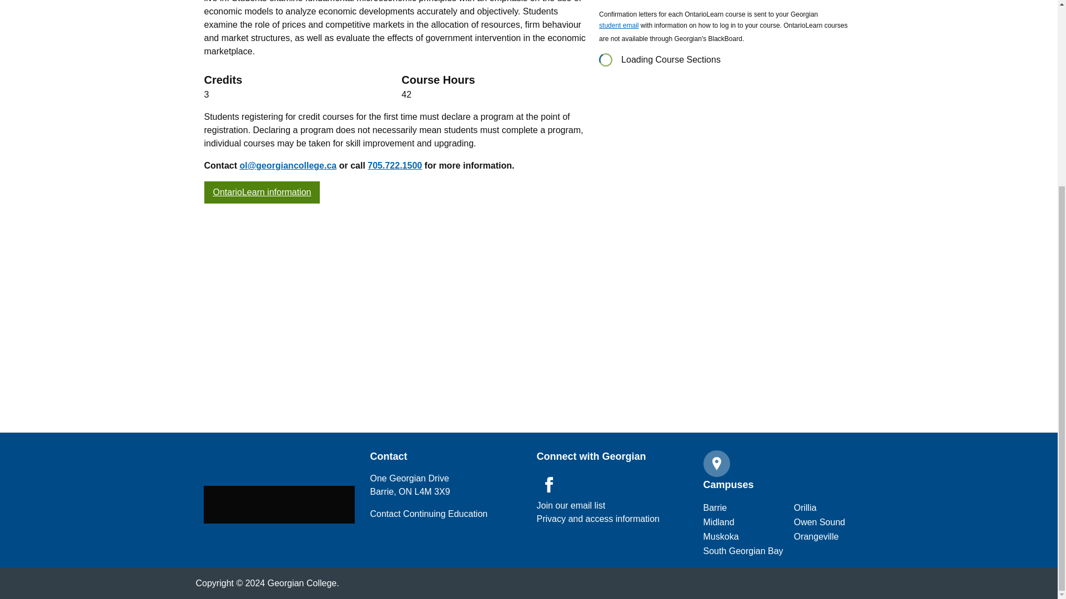 This screenshot has width=1066, height=599. What do you see at coordinates (429, 514) in the screenshot?
I see `Contact Us` at bounding box center [429, 514].